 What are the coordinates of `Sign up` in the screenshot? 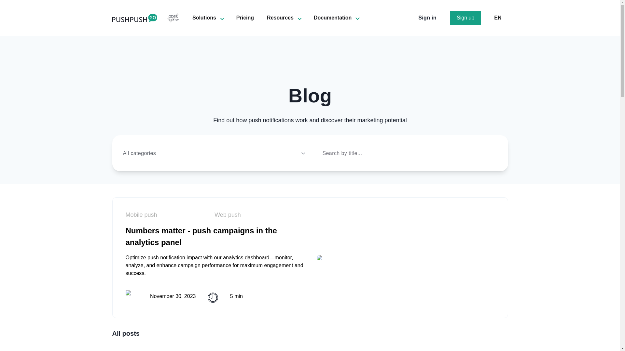 It's located at (465, 18).